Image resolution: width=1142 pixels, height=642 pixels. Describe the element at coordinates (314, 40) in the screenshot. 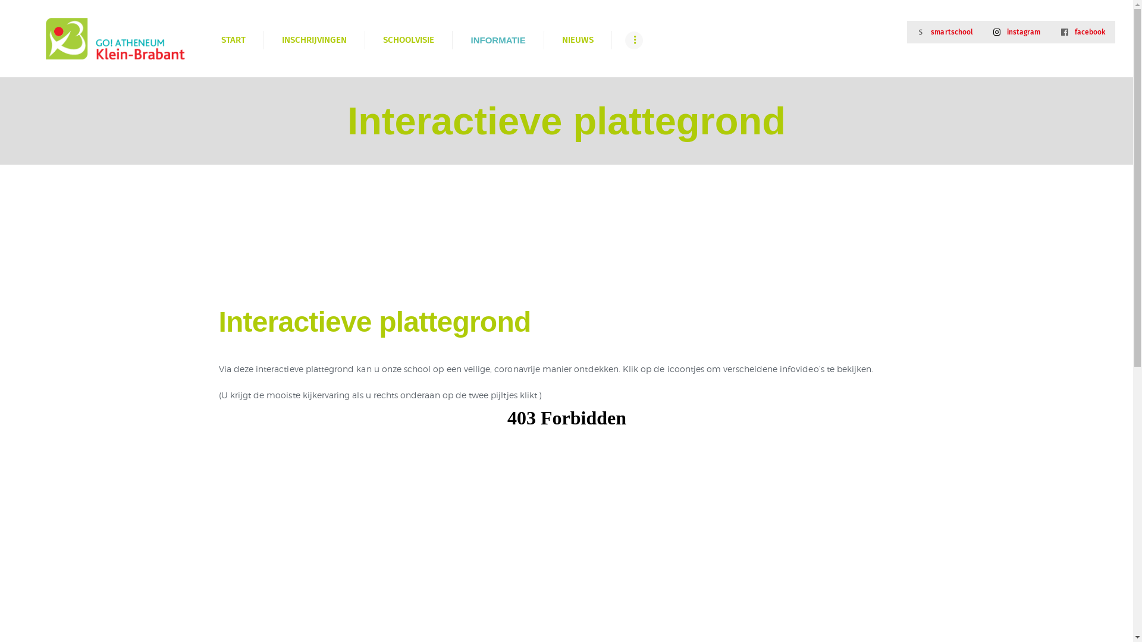

I see `INSCHRIJVINGEN` at that location.